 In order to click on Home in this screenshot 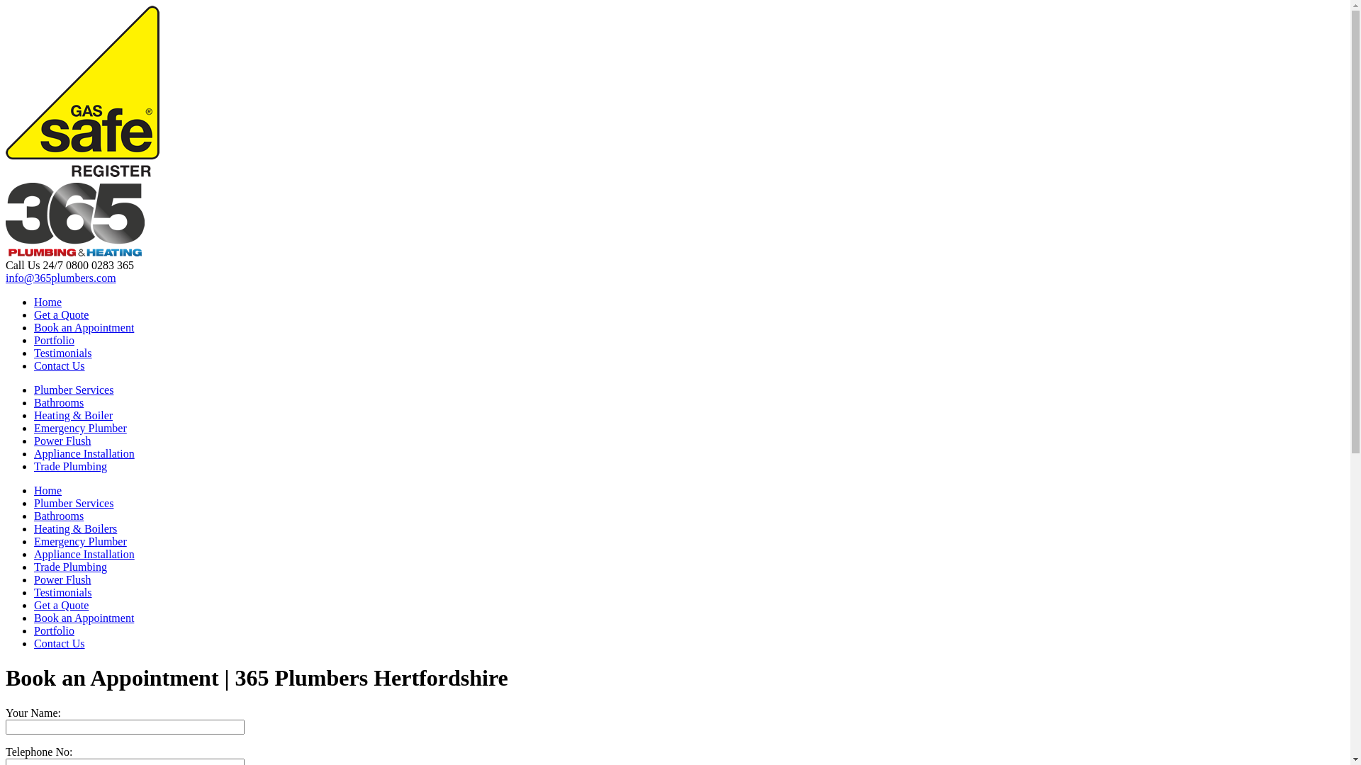, I will do `click(48, 490)`.